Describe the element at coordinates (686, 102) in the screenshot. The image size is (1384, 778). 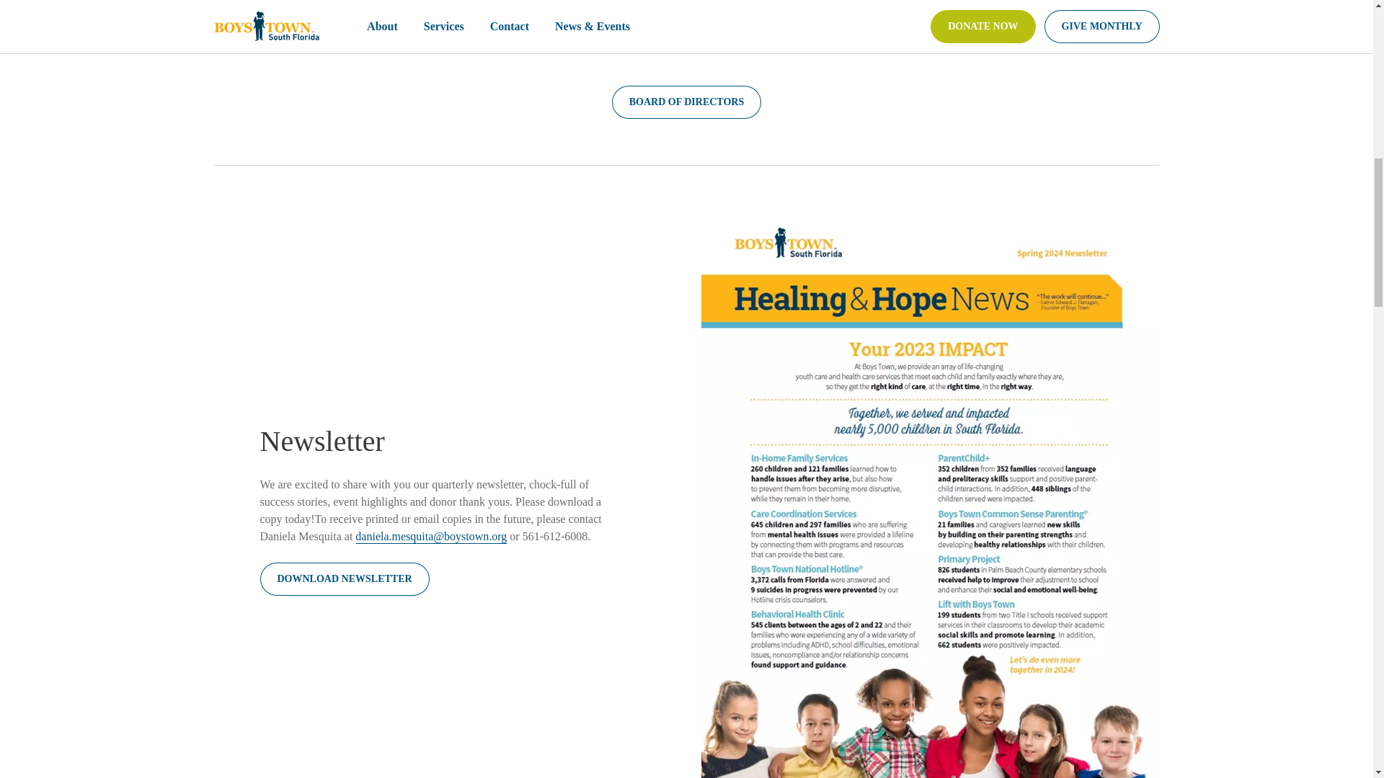
I see `Board of Directors` at that location.